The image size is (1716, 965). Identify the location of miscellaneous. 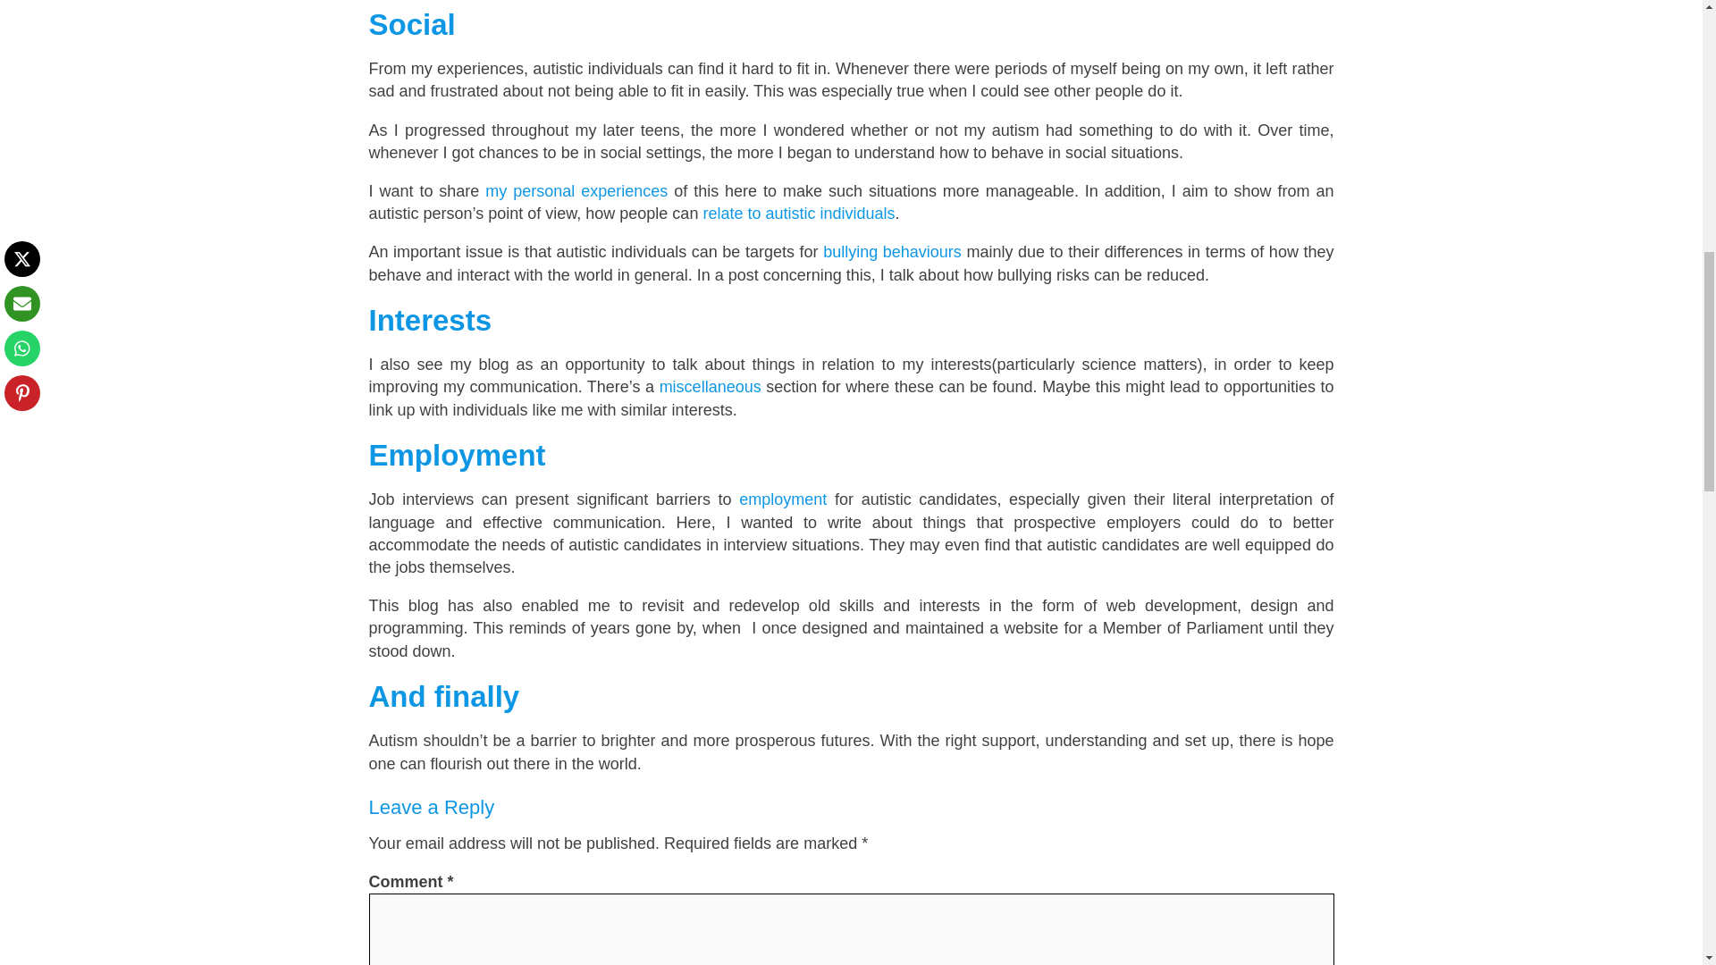
(710, 386).